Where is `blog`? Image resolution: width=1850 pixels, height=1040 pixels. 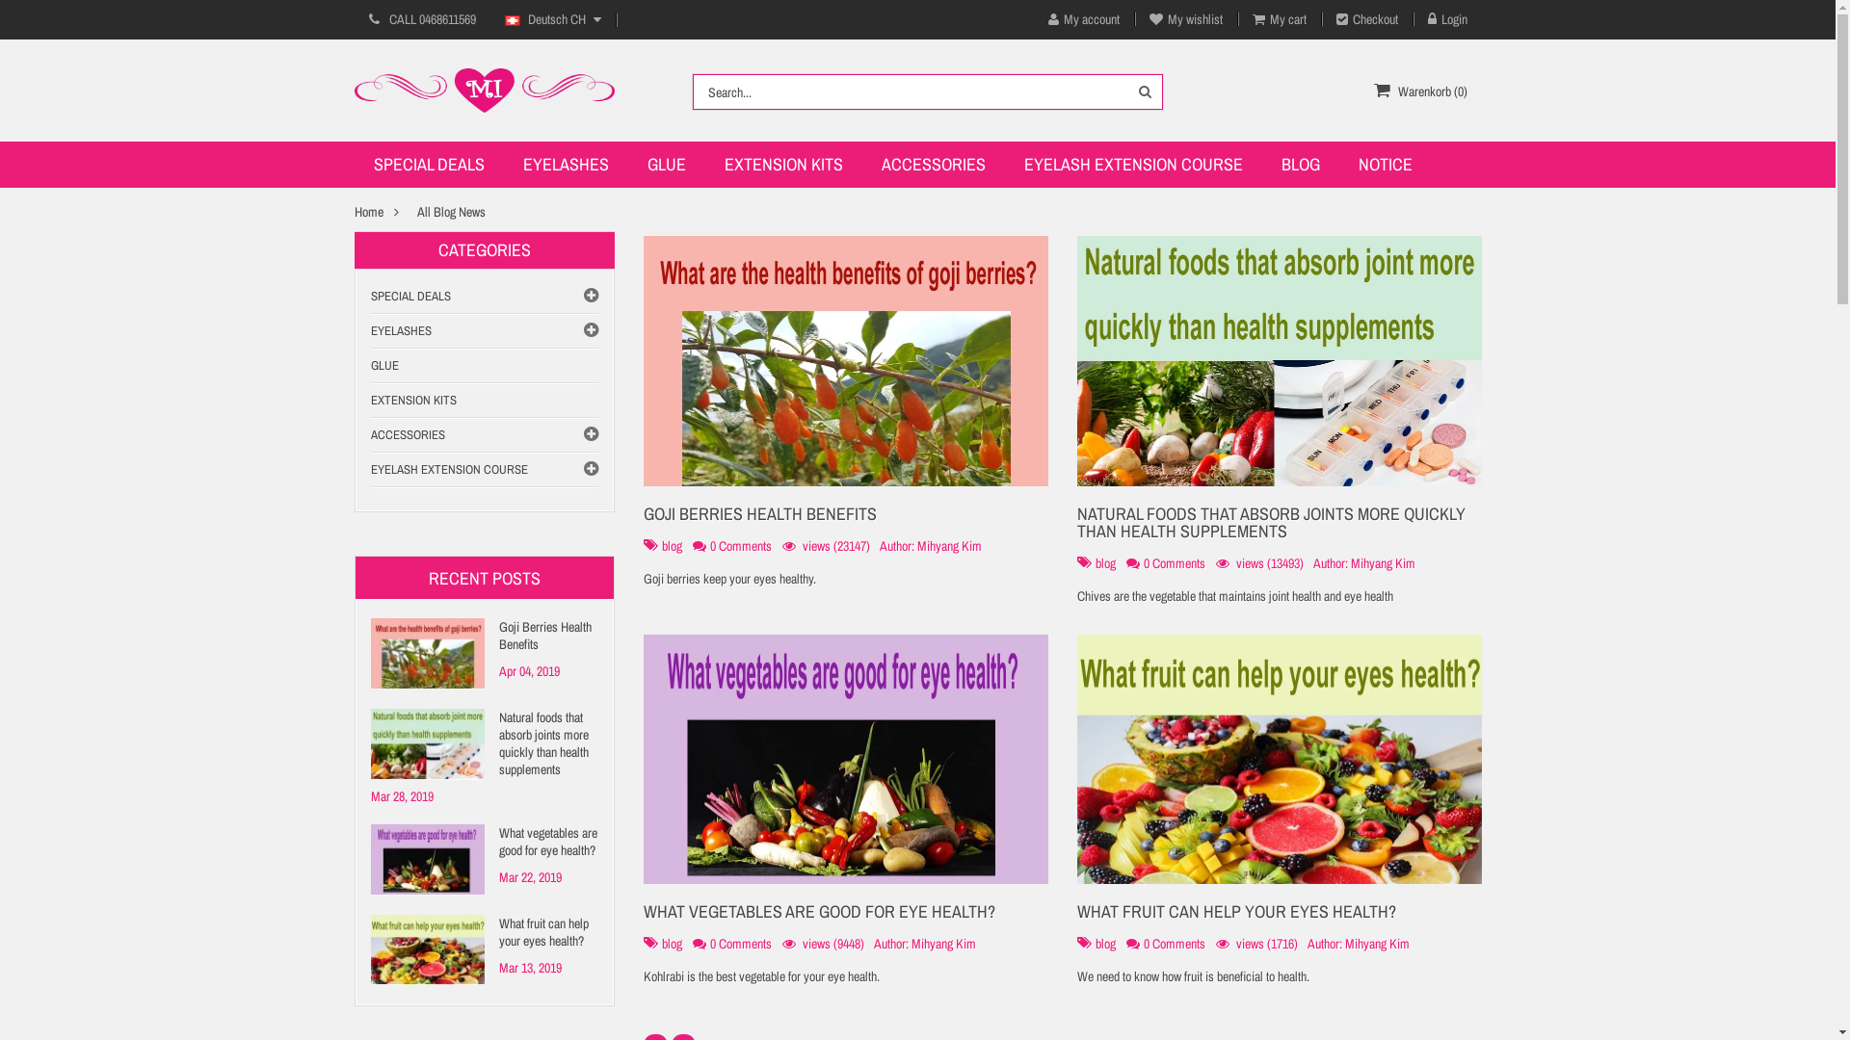
blog is located at coordinates (1104, 944).